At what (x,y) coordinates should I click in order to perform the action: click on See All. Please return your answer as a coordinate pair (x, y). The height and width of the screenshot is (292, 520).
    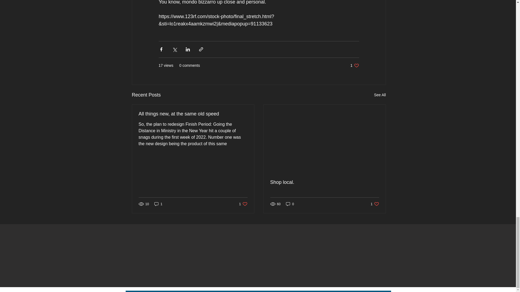
    Looking at the image, I should click on (355, 65).